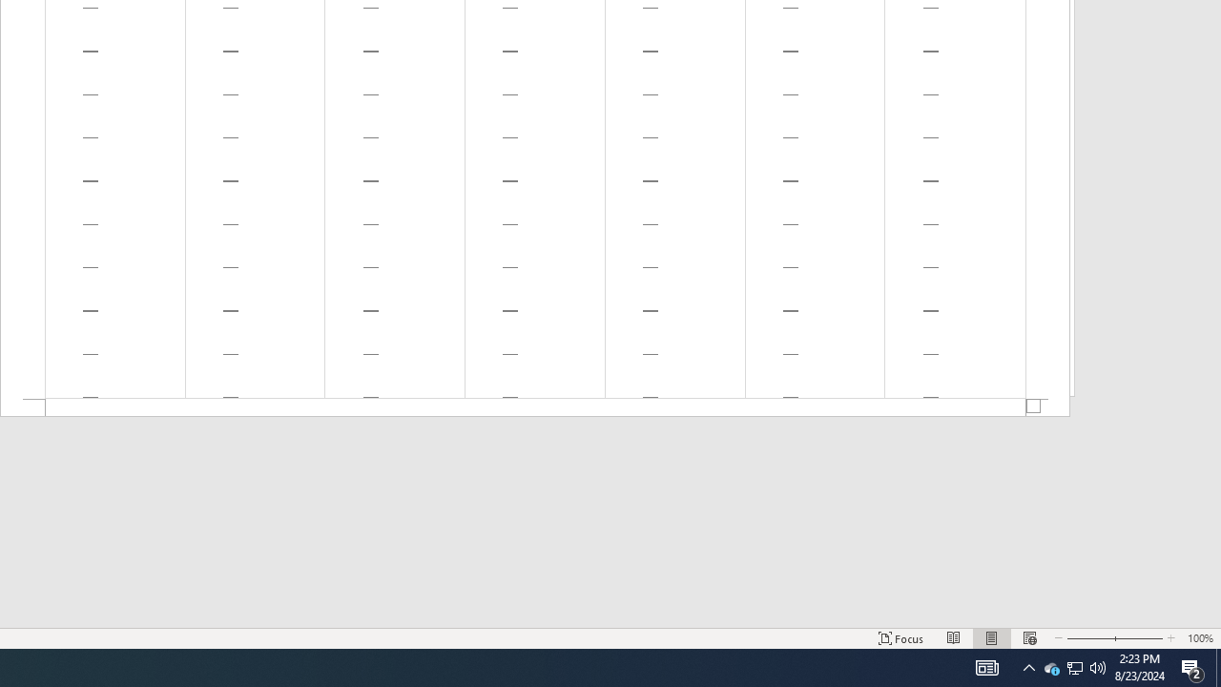 The height and width of the screenshot is (687, 1221). What do you see at coordinates (954, 637) in the screenshot?
I see `Read Mode` at bounding box center [954, 637].